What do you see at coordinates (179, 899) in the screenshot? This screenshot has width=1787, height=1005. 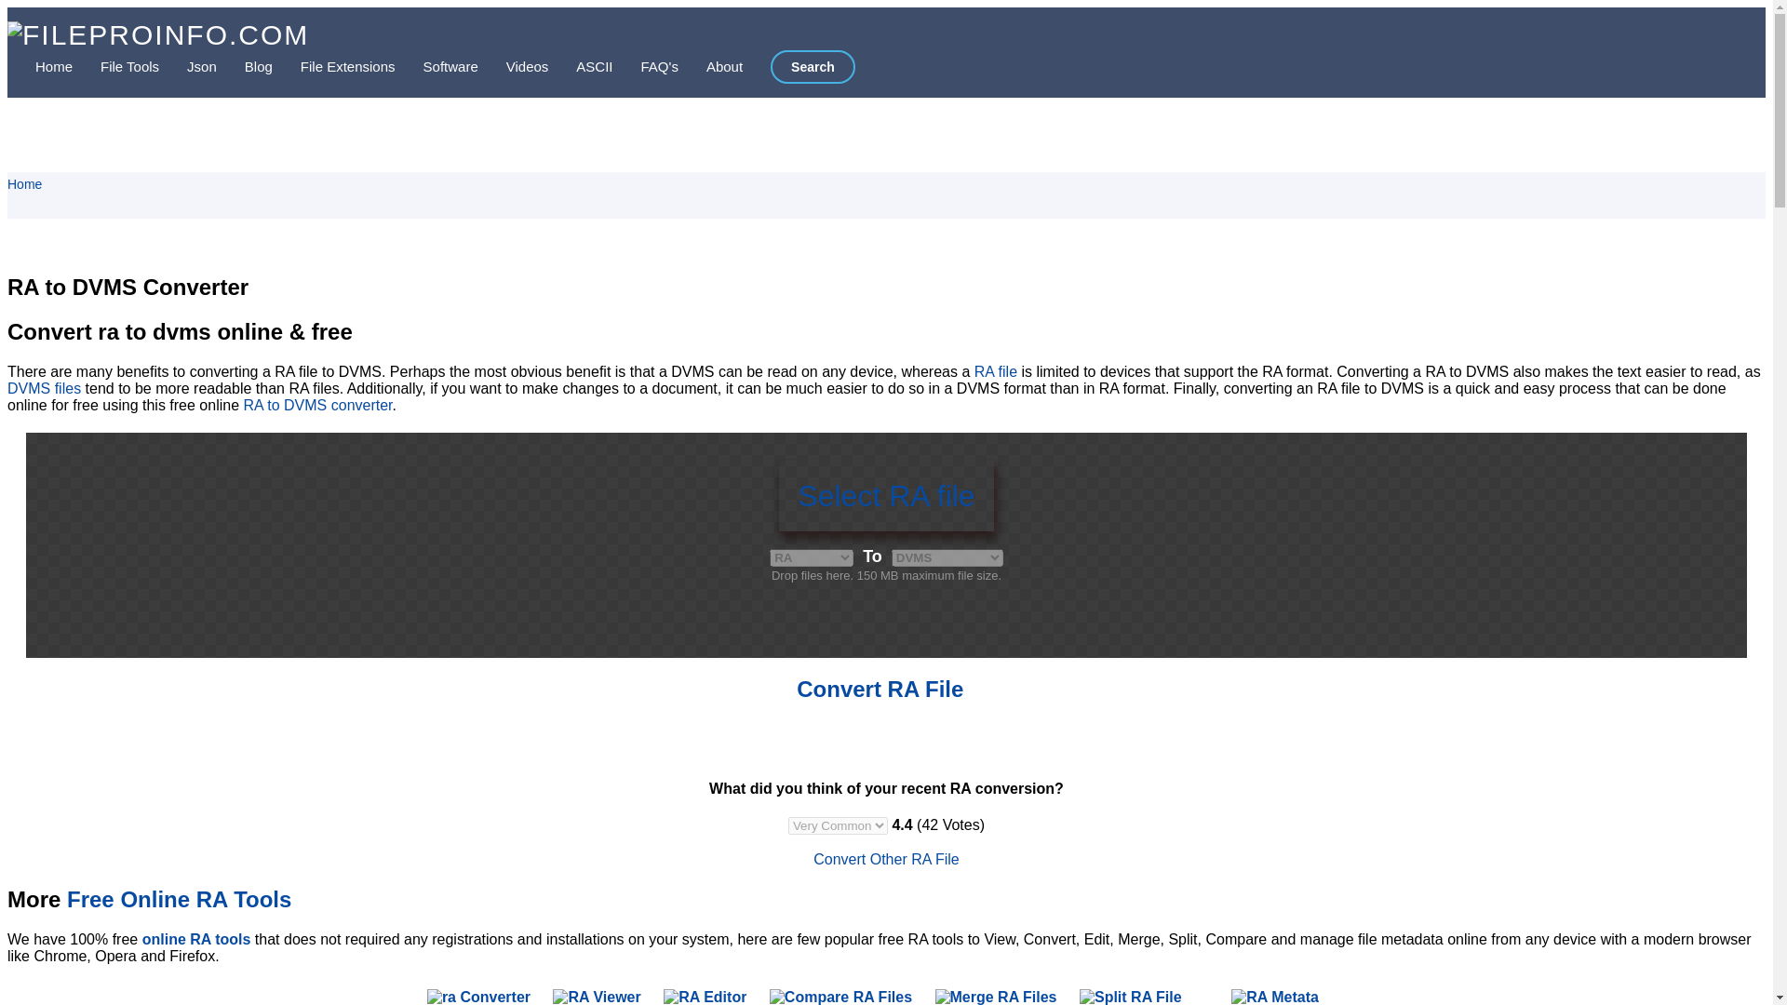 I see `Free Online RA Tools` at bounding box center [179, 899].